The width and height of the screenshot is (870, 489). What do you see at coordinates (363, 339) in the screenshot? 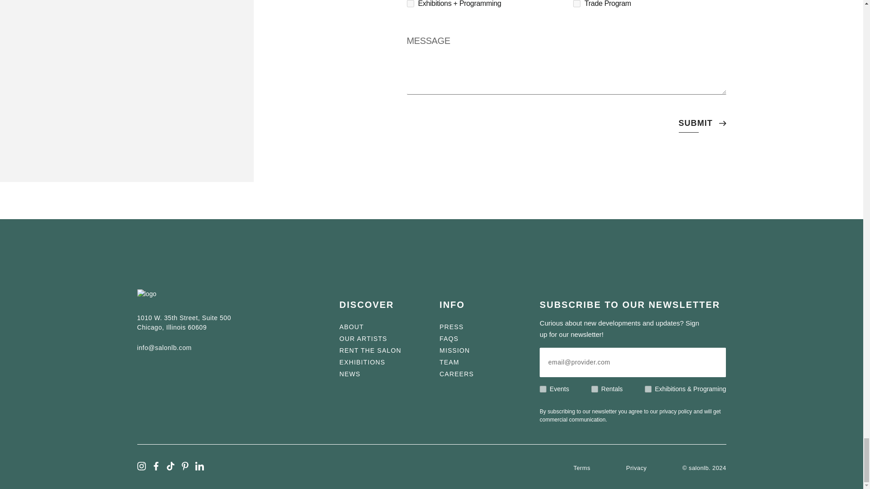
I see `OUR ARTISTS` at bounding box center [363, 339].